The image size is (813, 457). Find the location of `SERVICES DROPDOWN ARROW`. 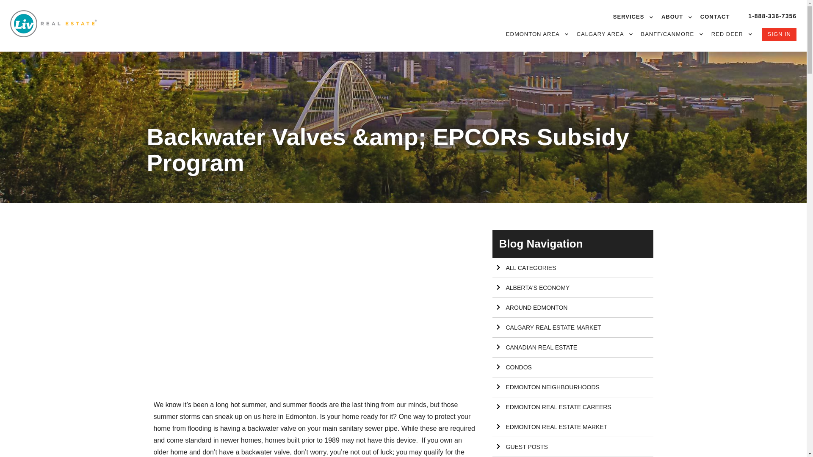

SERVICES DROPDOWN ARROW is located at coordinates (633, 17).